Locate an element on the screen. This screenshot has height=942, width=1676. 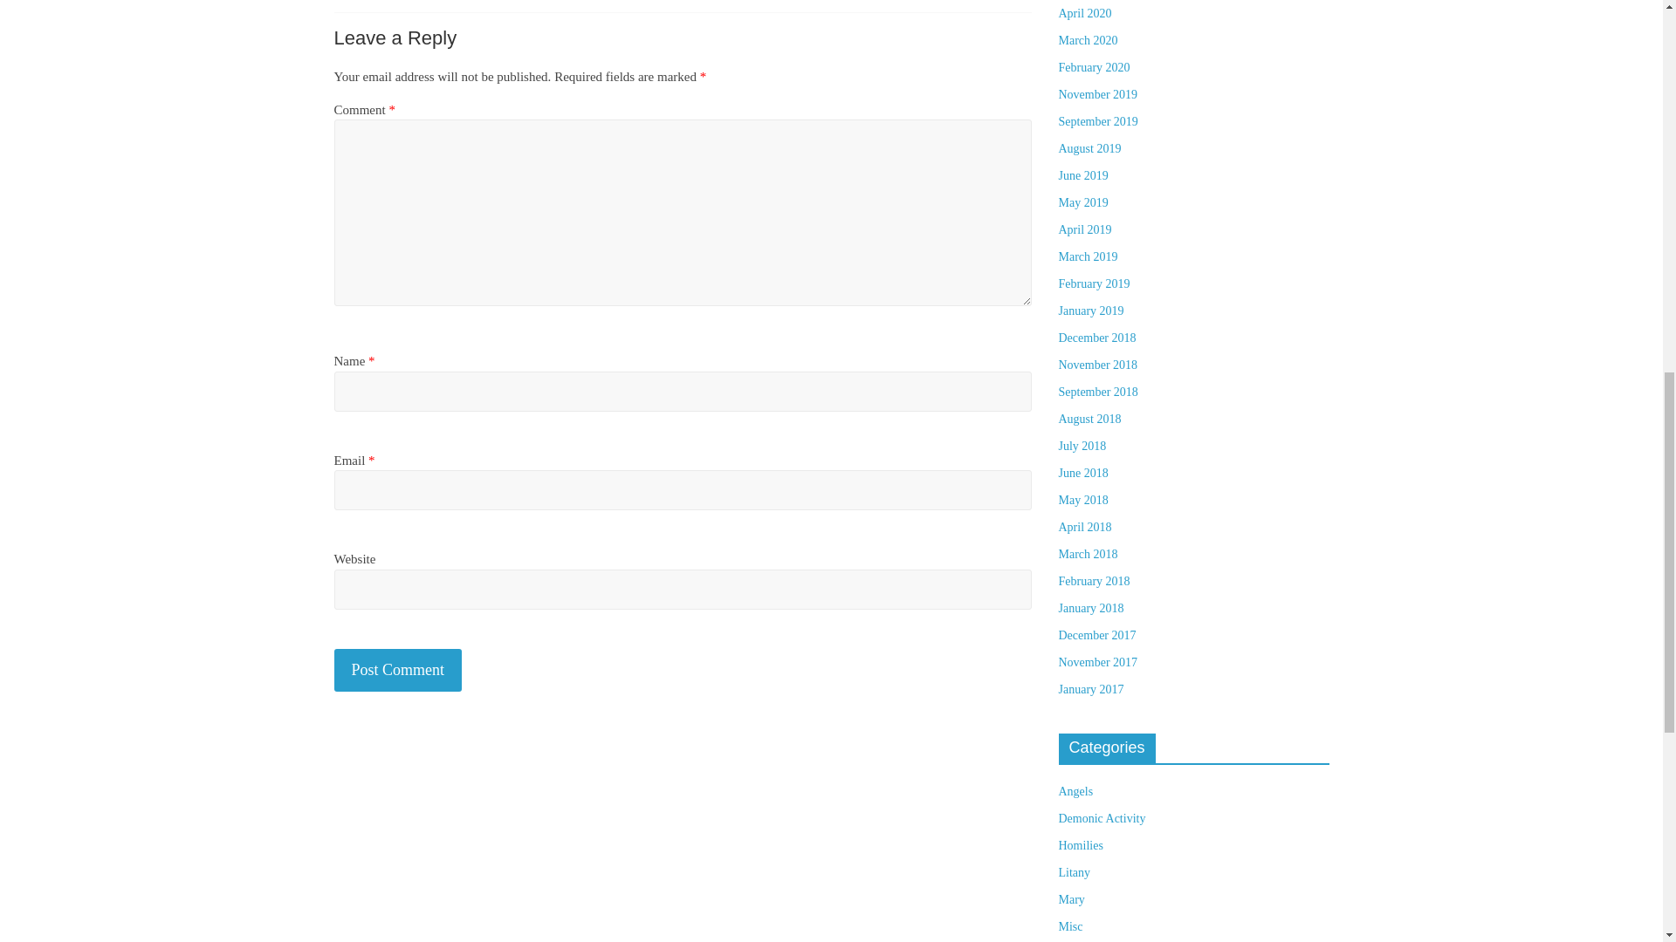
December 2018 is located at coordinates (1096, 338).